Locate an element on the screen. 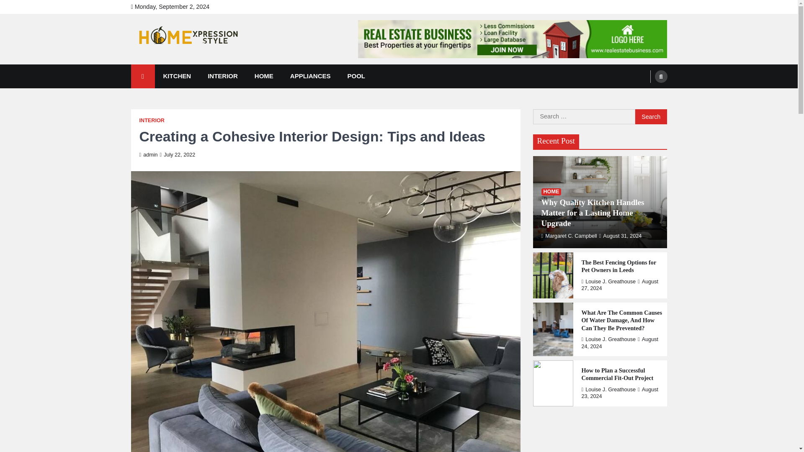  HOME is located at coordinates (264, 76).